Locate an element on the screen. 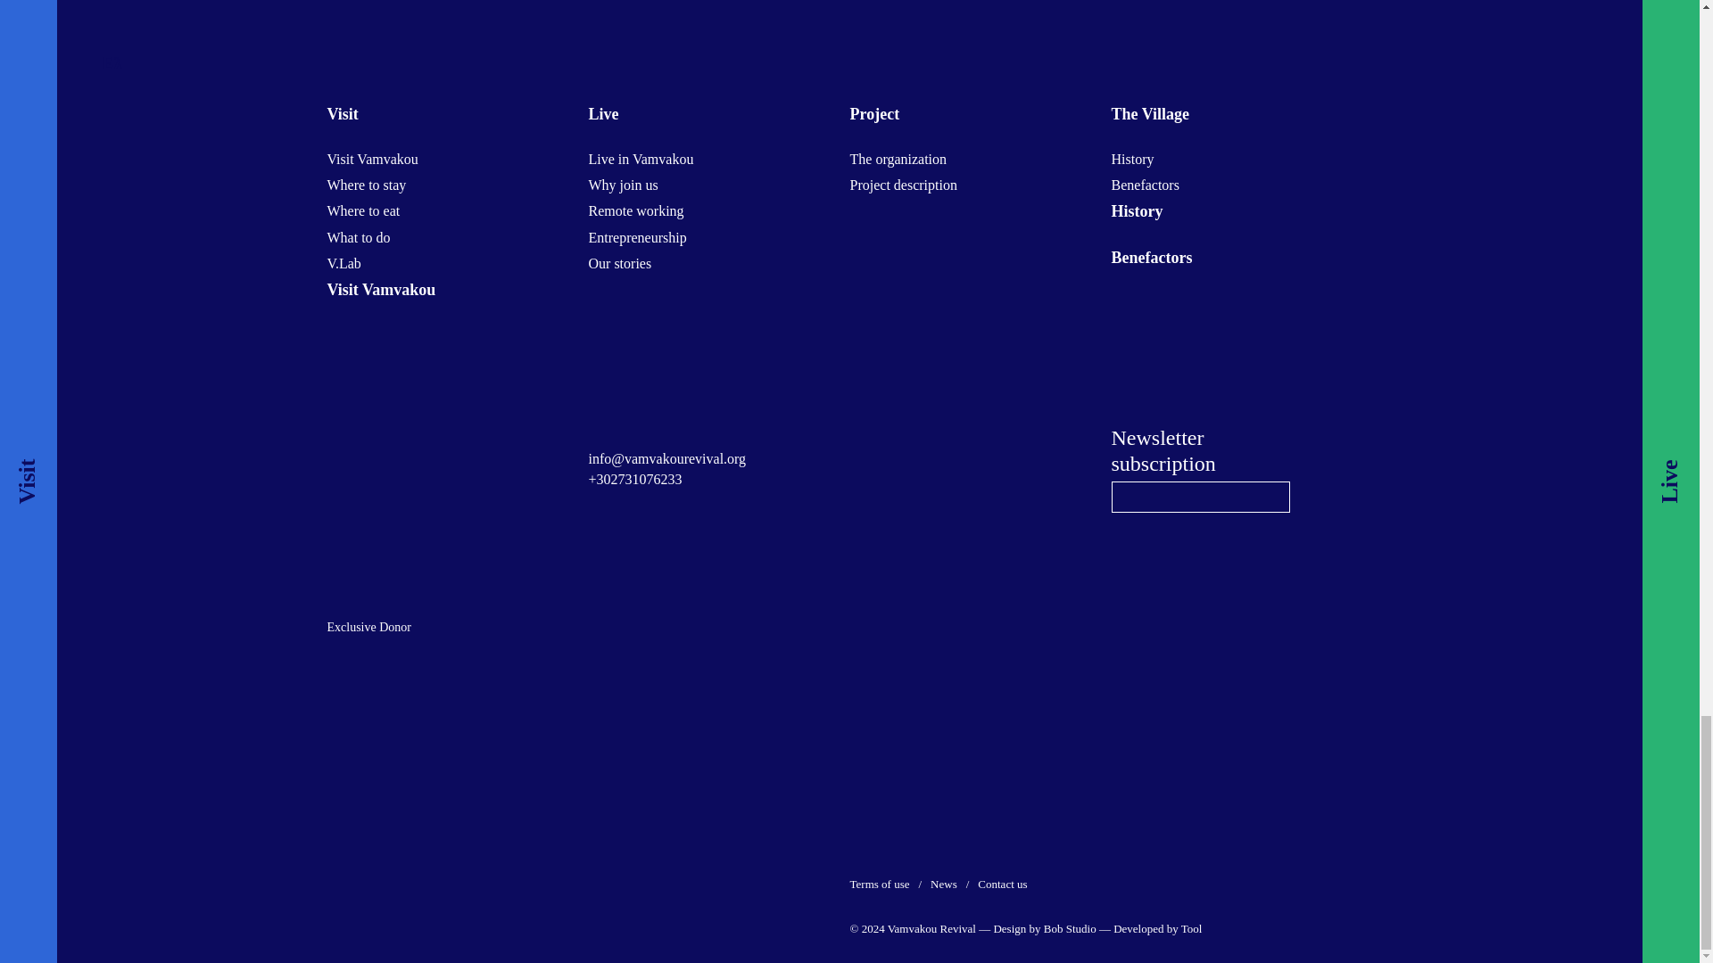  Where to stay is located at coordinates (366, 185).